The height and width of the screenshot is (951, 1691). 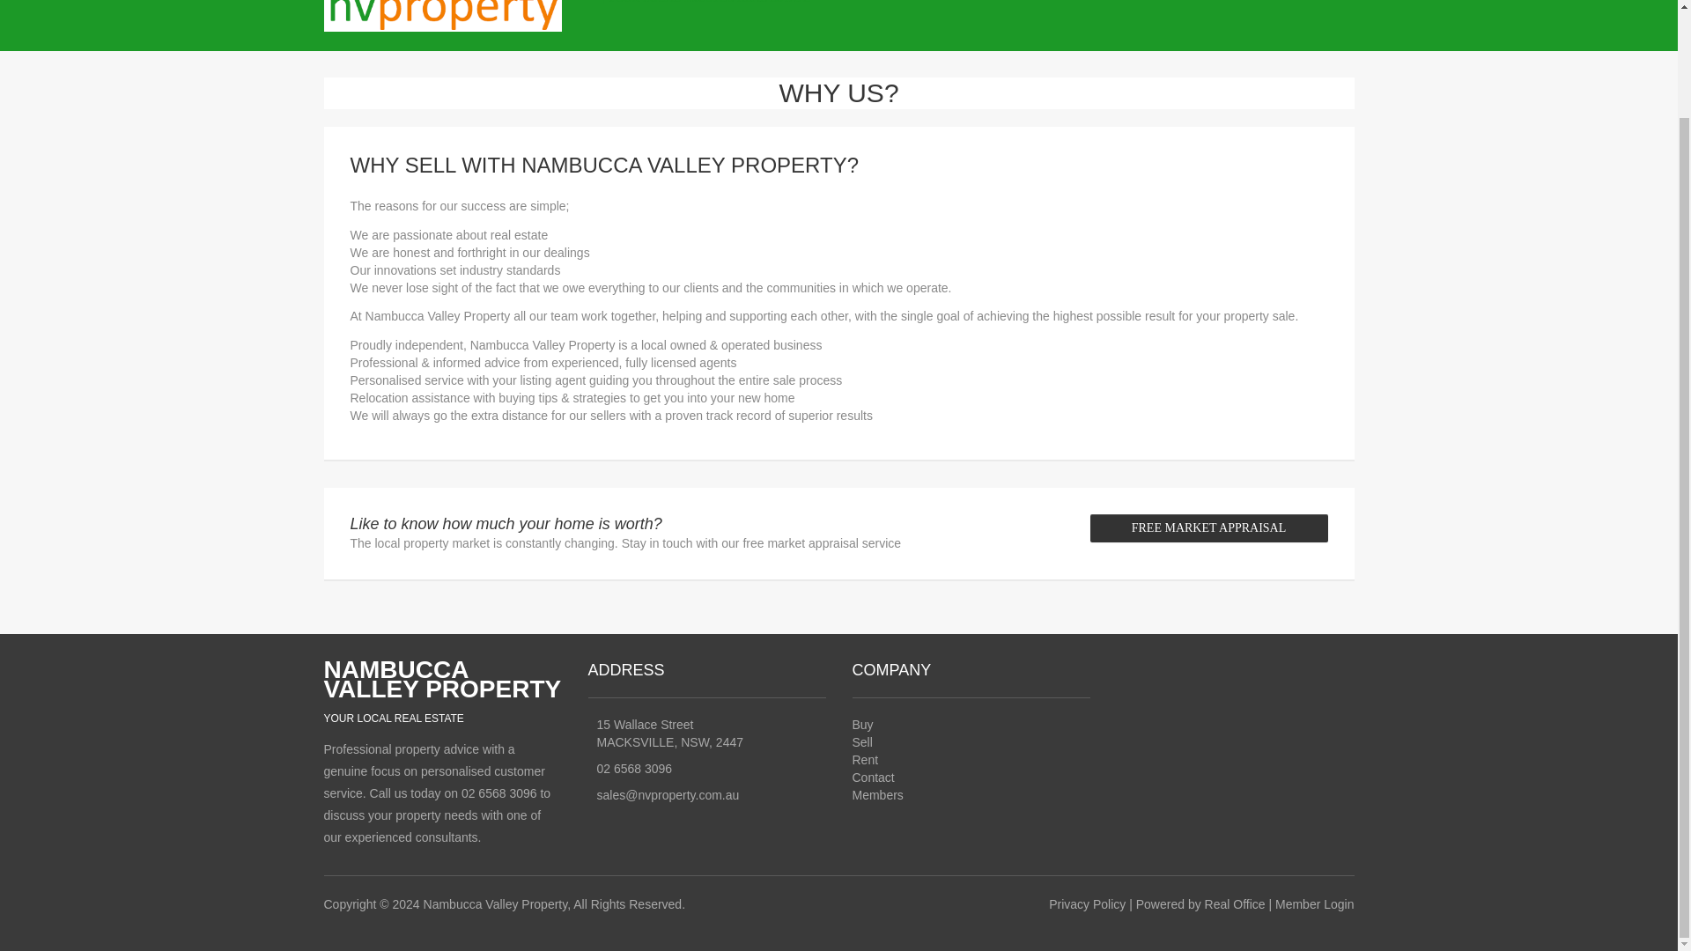 I want to click on Contact, so click(x=873, y=777).